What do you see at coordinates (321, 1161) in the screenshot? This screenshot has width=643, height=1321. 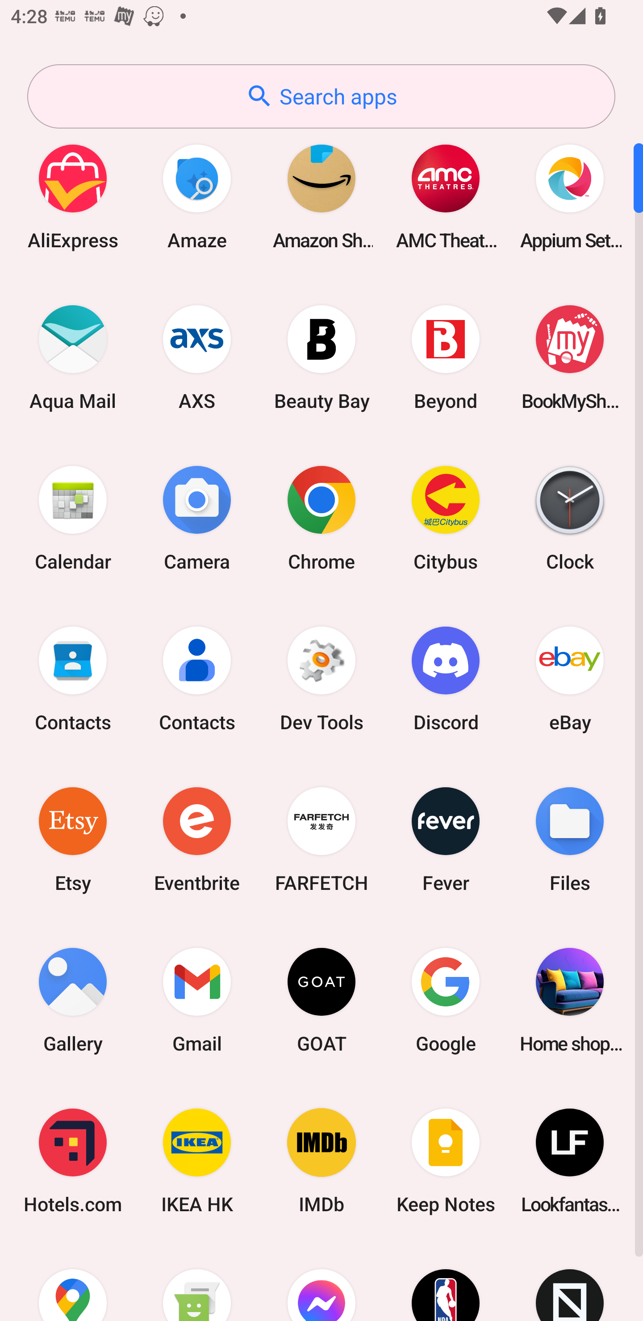 I see `IMDb` at bounding box center [321, 1161].